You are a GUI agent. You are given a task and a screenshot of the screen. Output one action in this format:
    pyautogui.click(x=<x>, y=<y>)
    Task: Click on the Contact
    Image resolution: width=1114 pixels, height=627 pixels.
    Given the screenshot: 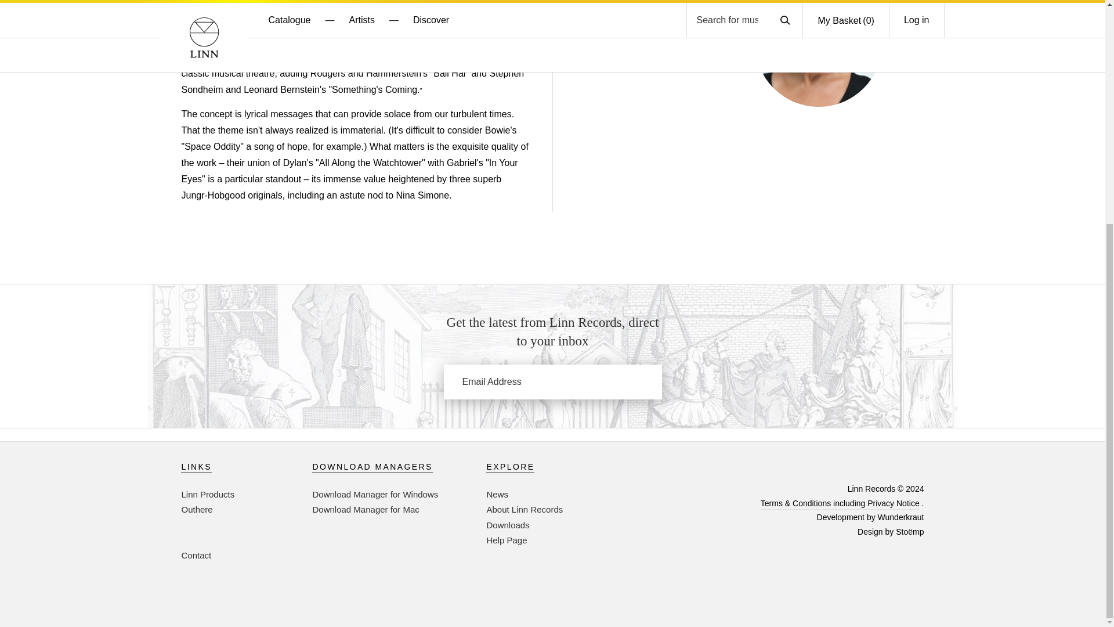 What is the action you would take?
    pyautogui.click(x=196, y=555)
    